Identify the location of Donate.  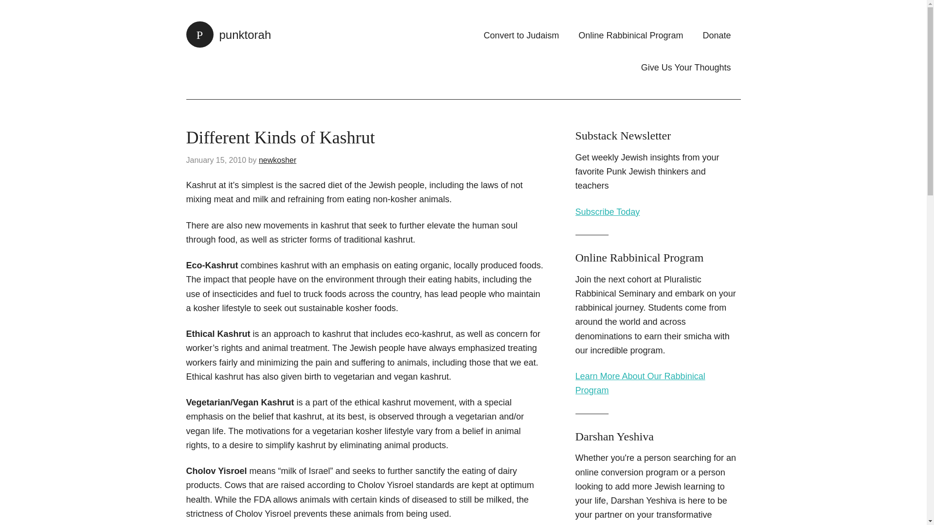
(717, 35).